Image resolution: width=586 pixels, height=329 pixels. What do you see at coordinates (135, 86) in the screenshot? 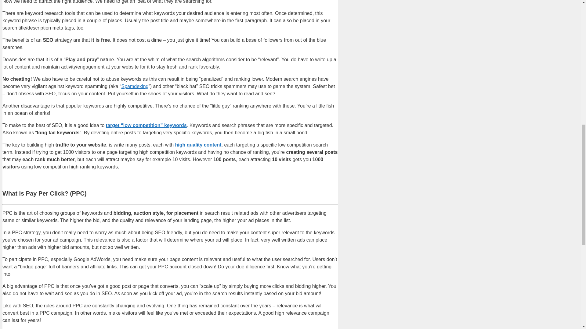
I see `Spamdexing` at bounding box center [135, 86].